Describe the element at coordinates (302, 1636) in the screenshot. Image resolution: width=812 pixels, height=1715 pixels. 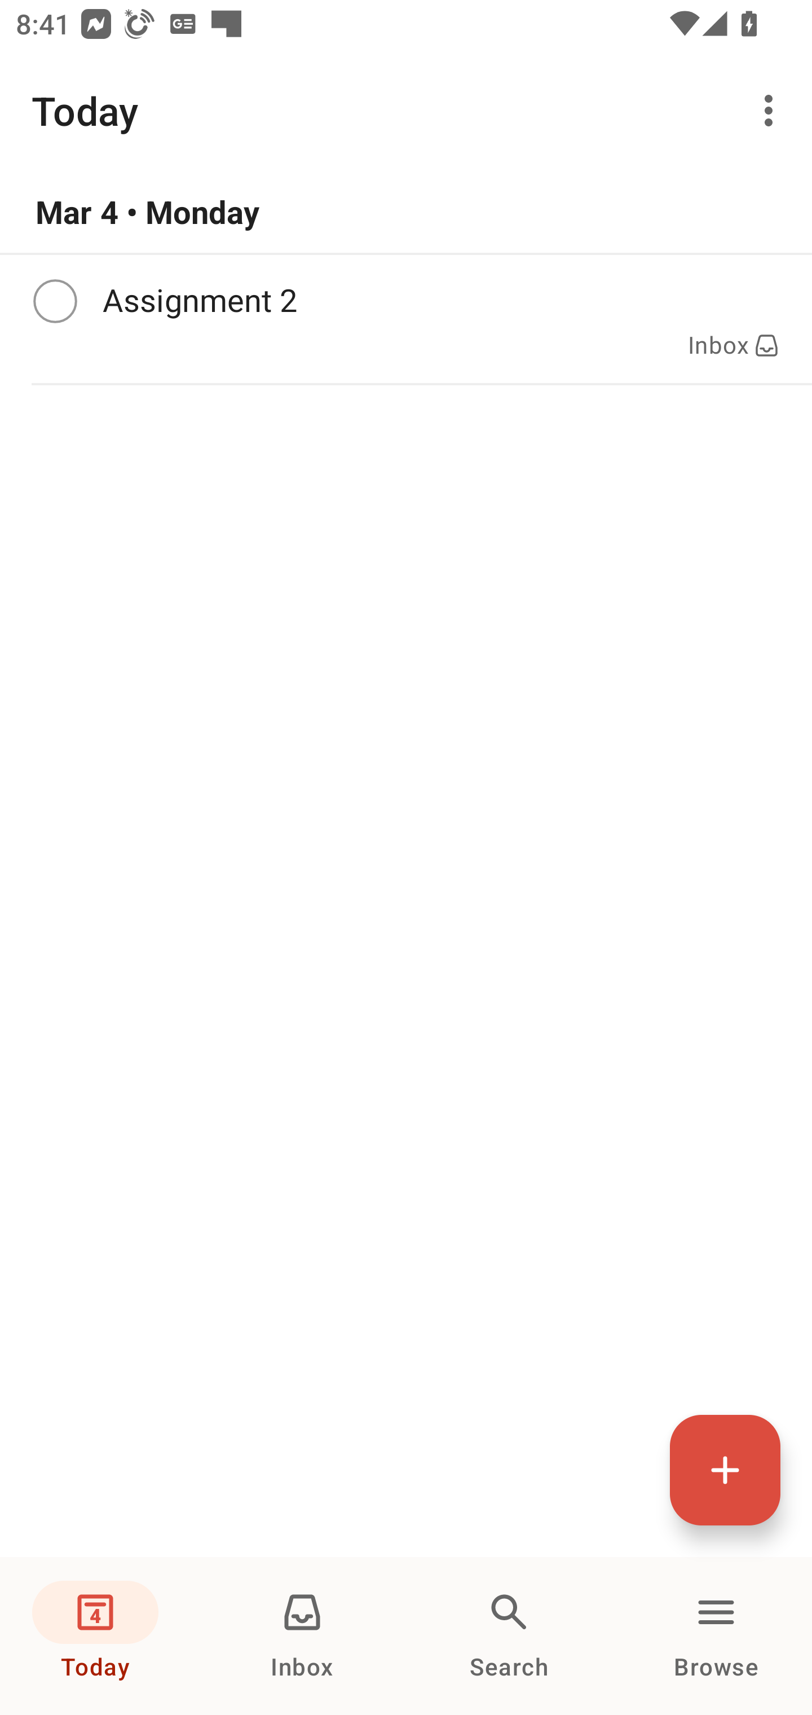
I see `Inbox` at that location.